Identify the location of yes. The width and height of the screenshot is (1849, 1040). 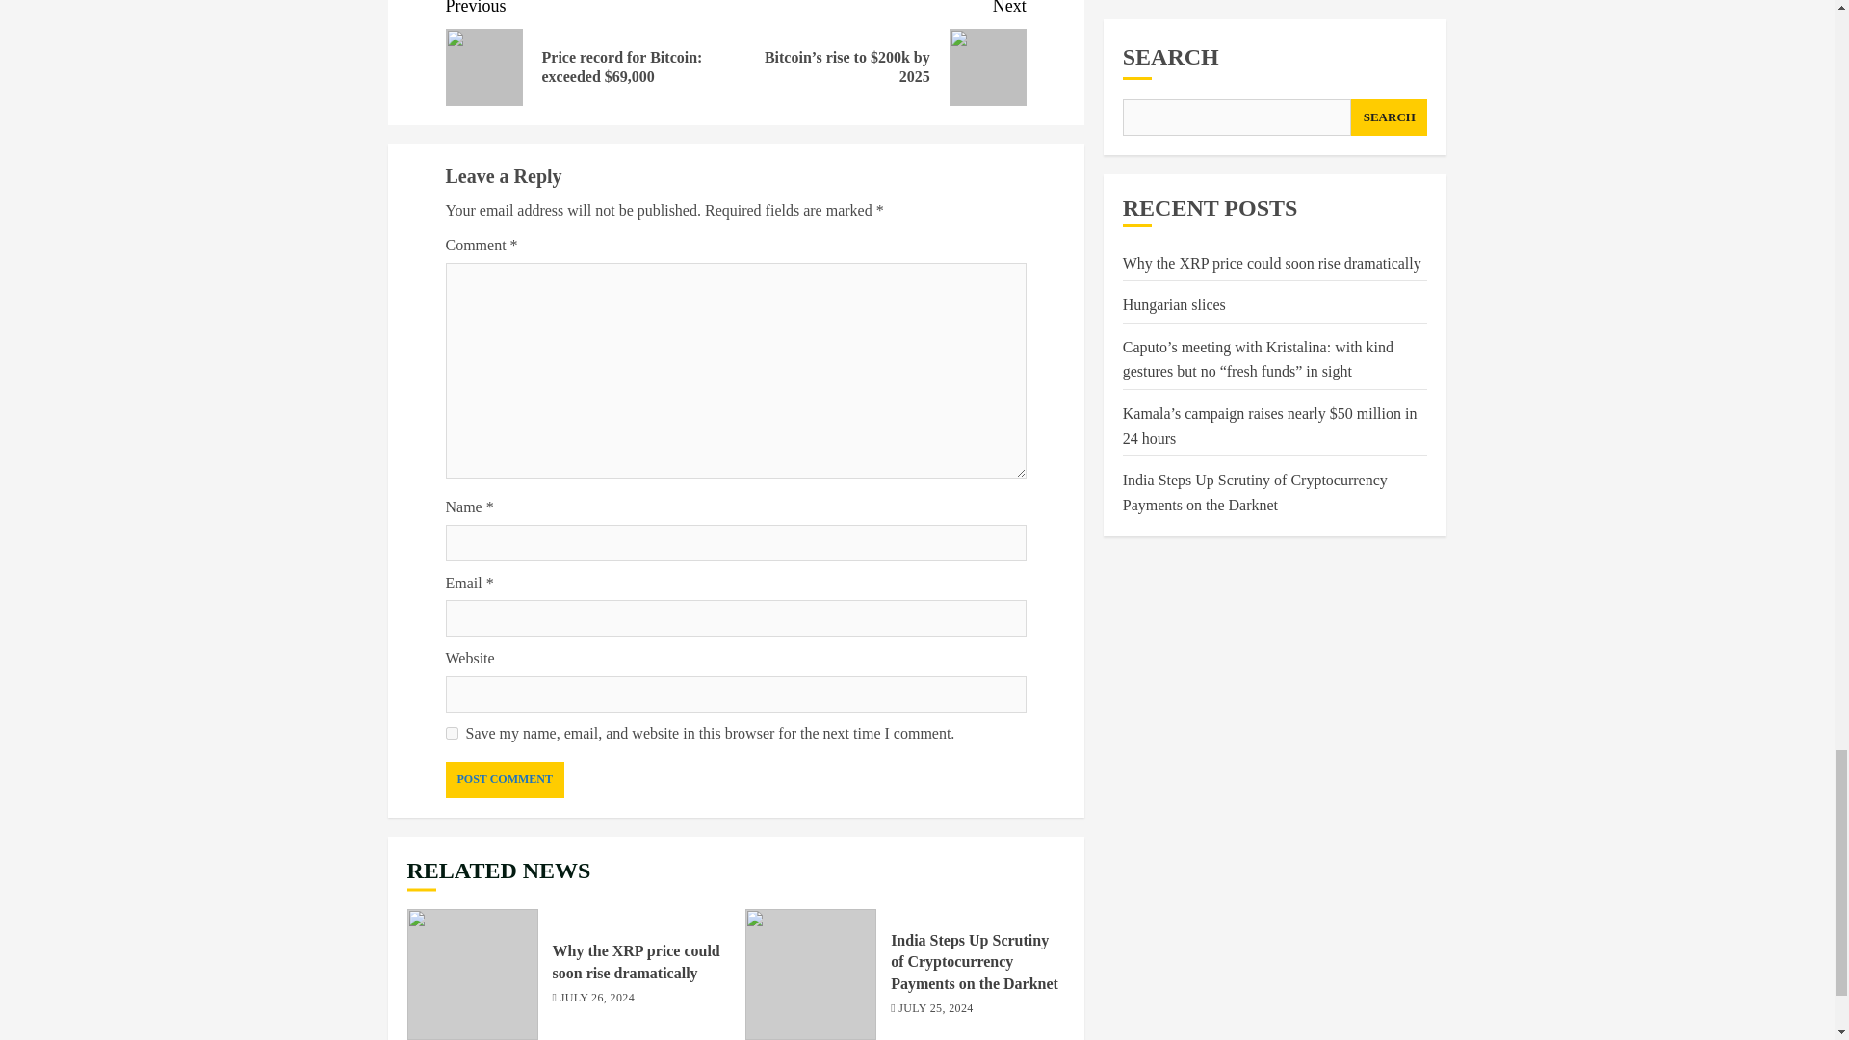
(451, 732).